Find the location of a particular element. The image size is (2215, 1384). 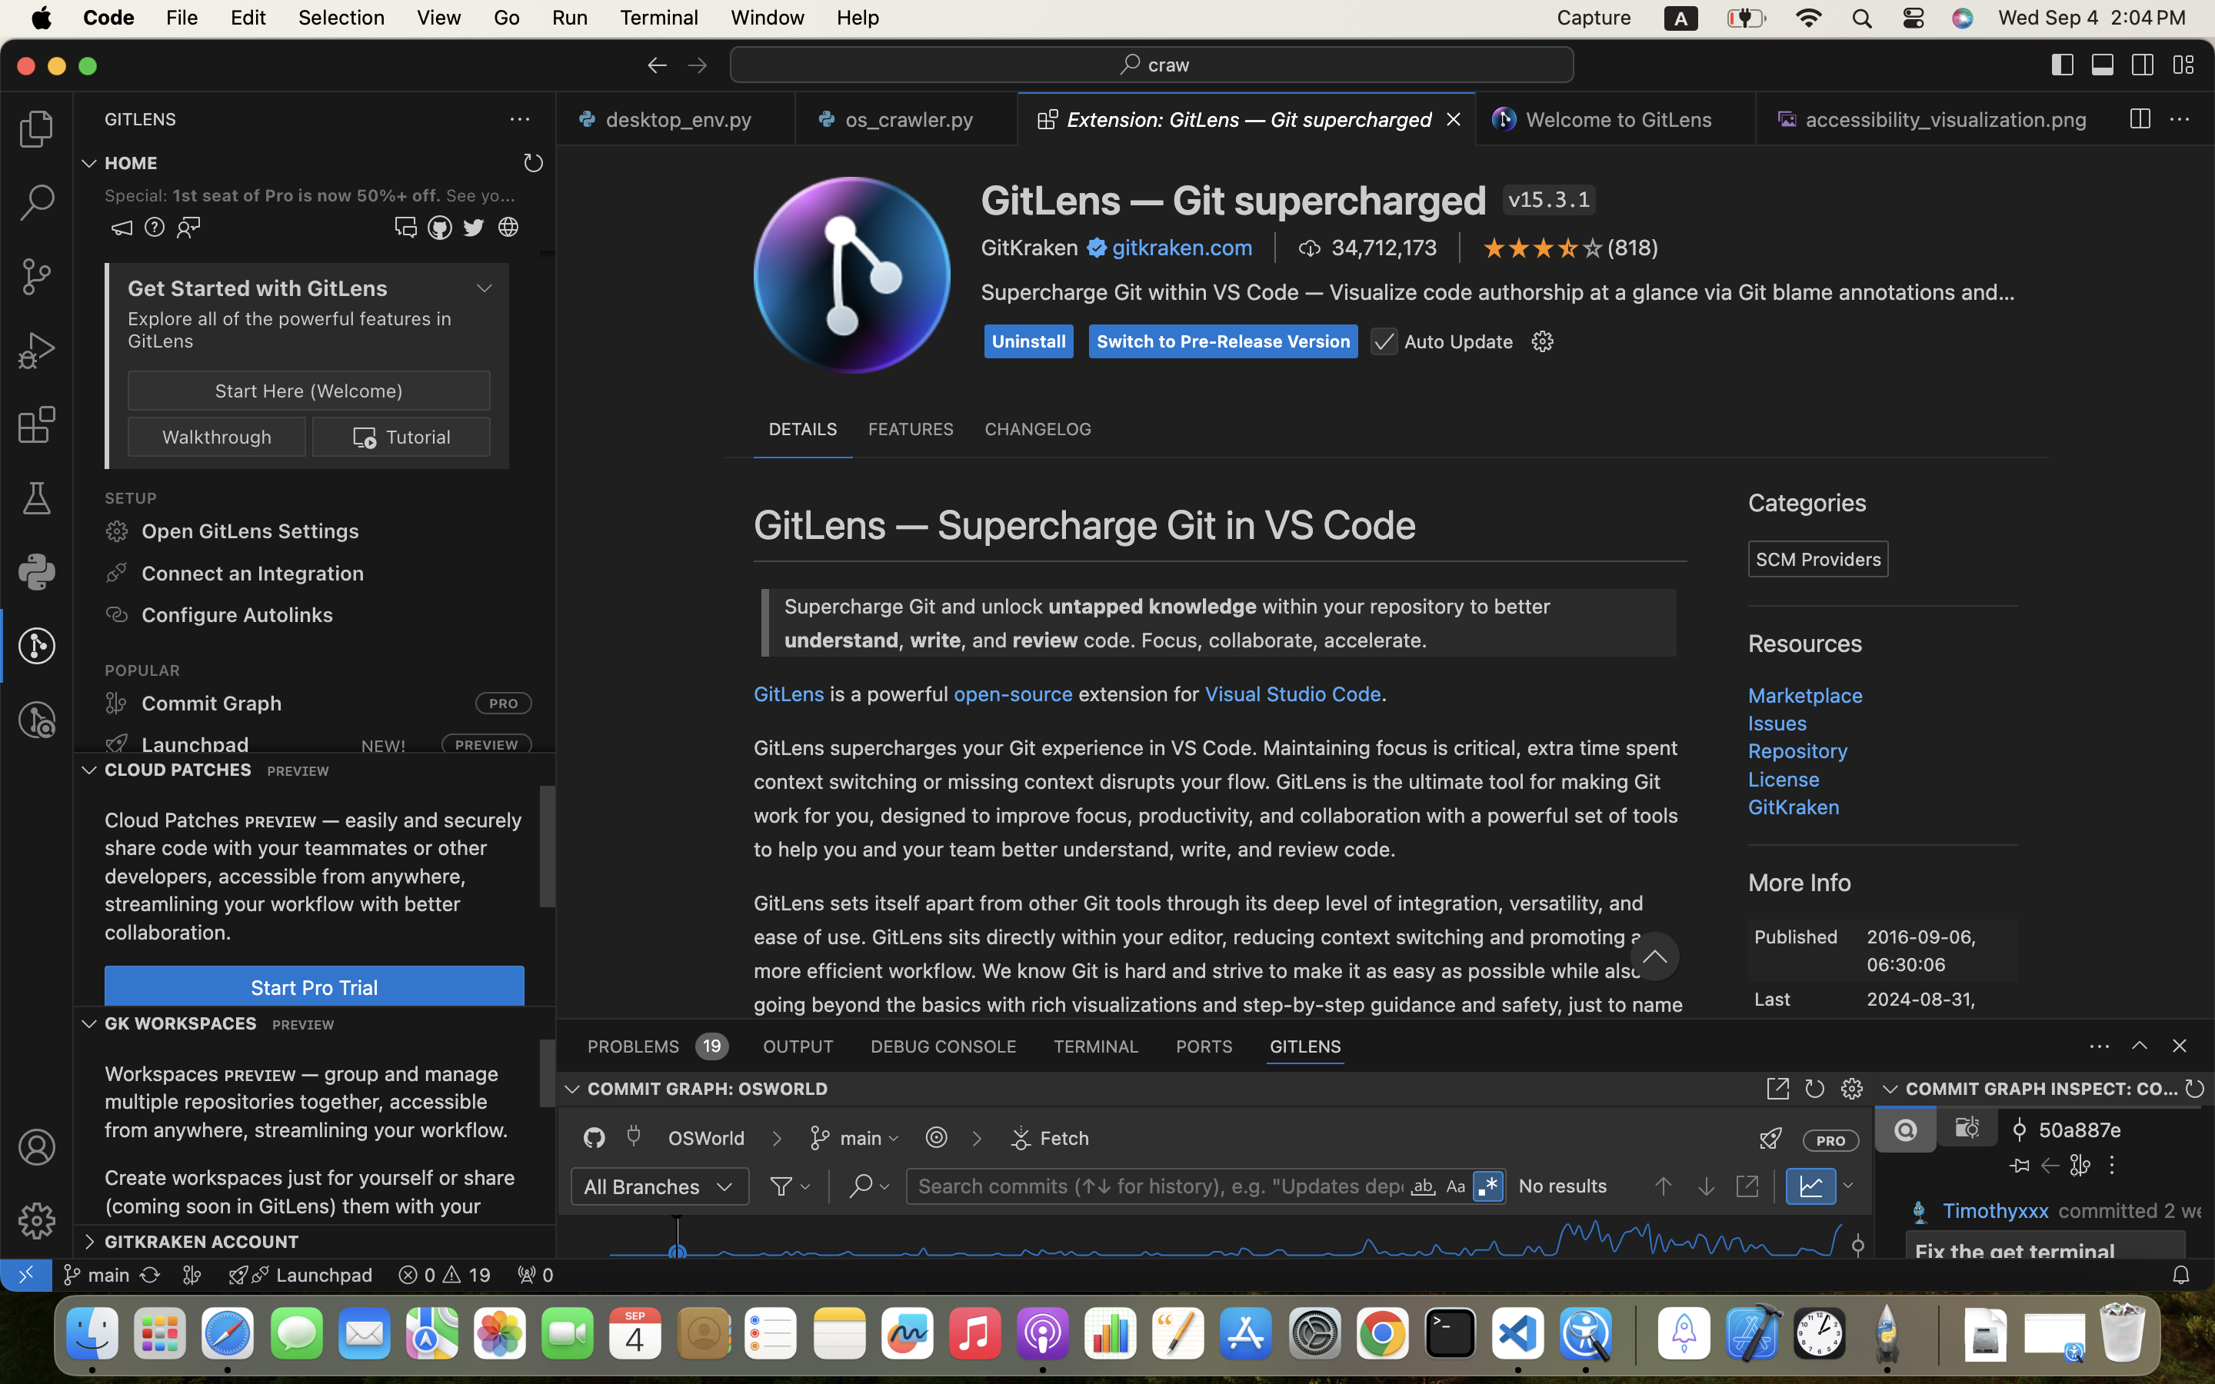

GitLens is is located at coordinates (1717, 338).